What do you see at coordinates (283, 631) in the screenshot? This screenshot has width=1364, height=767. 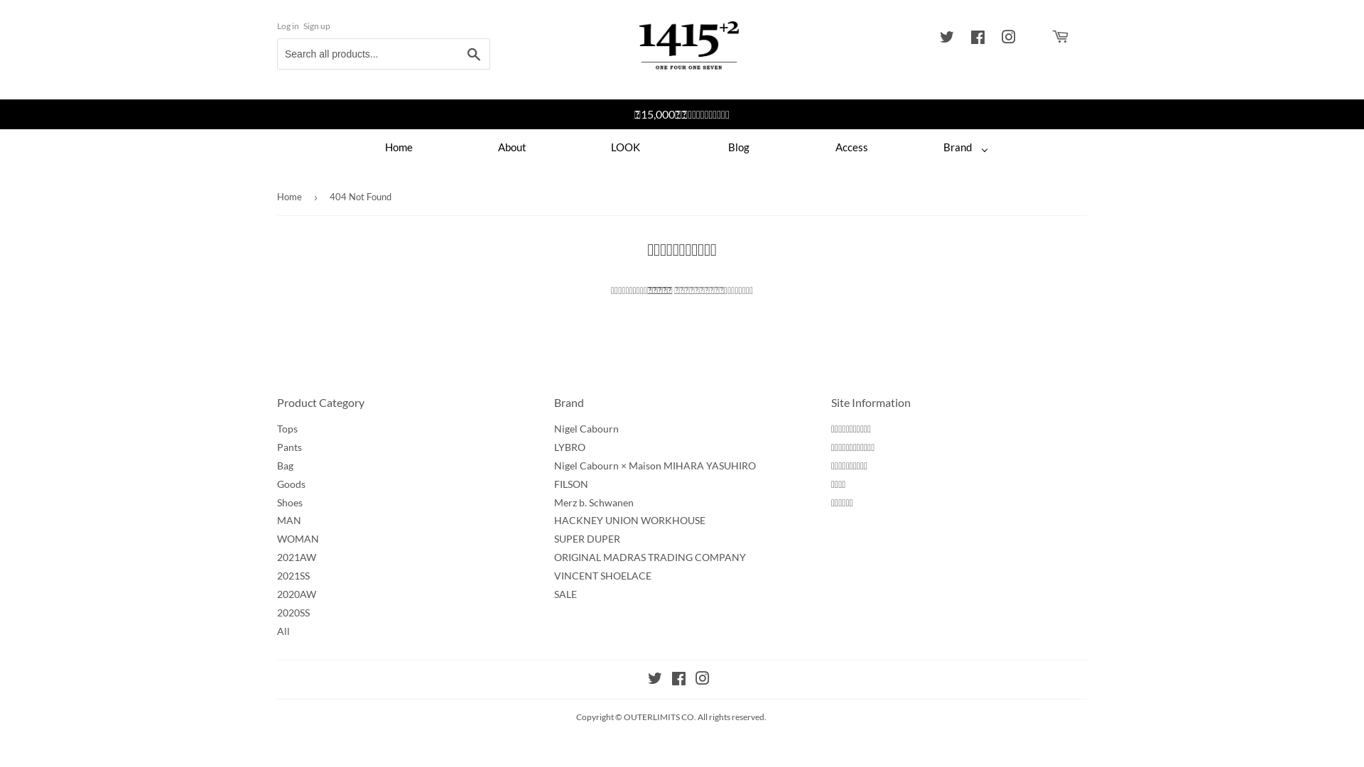 I see `All` at bounding box center [283, 631].